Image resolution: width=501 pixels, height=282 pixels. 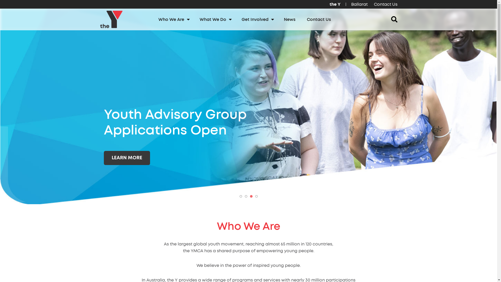 I want to click on Who We Are, so click(x=173, y=20).